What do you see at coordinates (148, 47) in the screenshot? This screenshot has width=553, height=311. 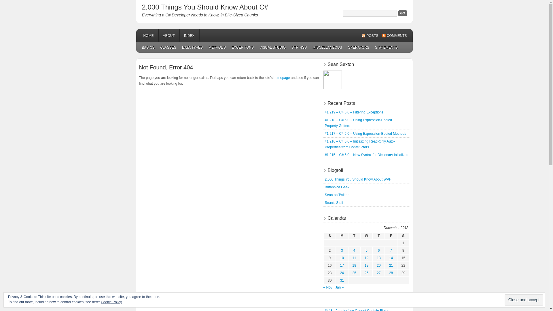 I see `BASICS` at bounding box center [148, 47].